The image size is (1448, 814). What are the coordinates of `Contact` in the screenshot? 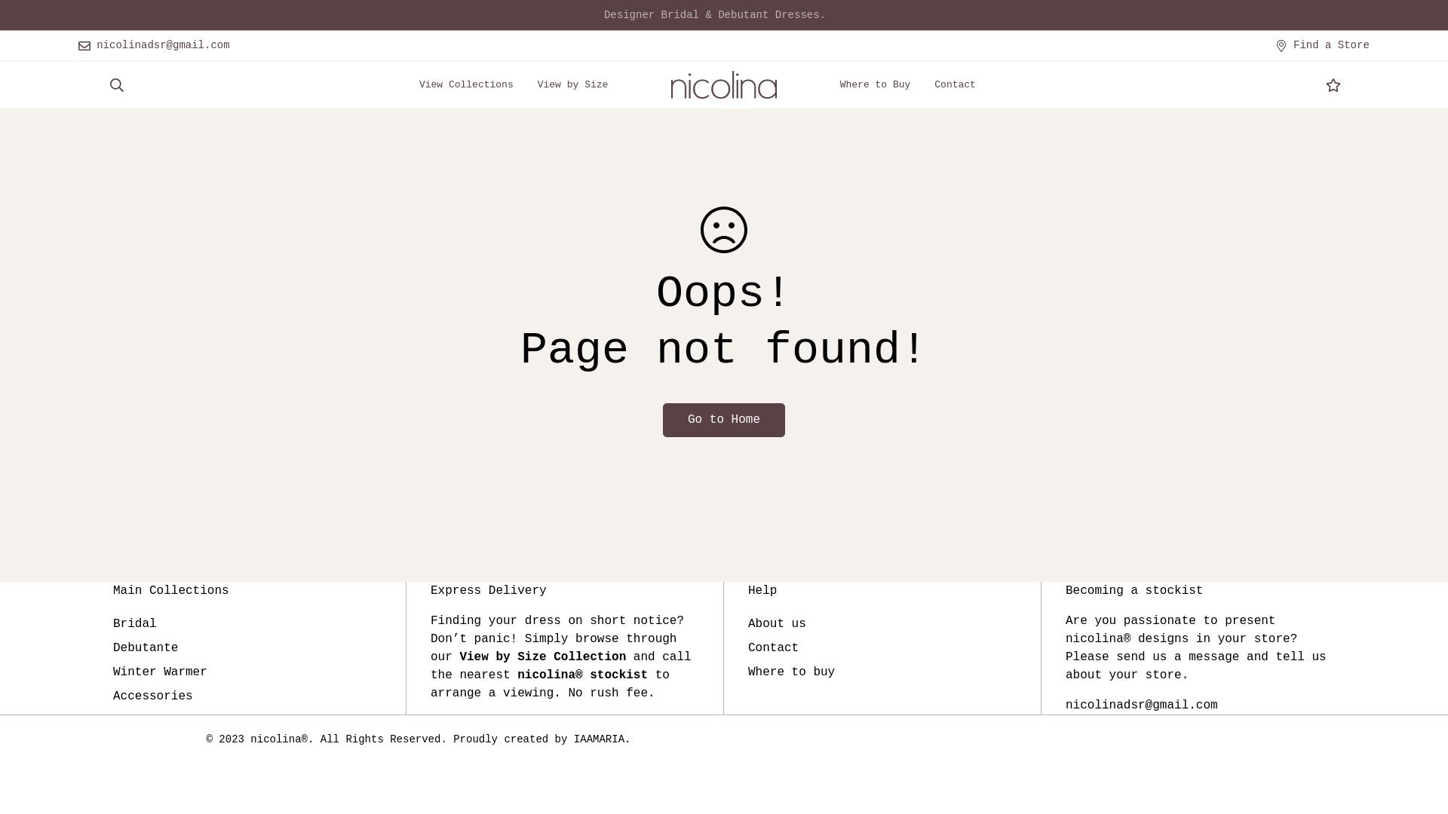 It's located at (774, 648).